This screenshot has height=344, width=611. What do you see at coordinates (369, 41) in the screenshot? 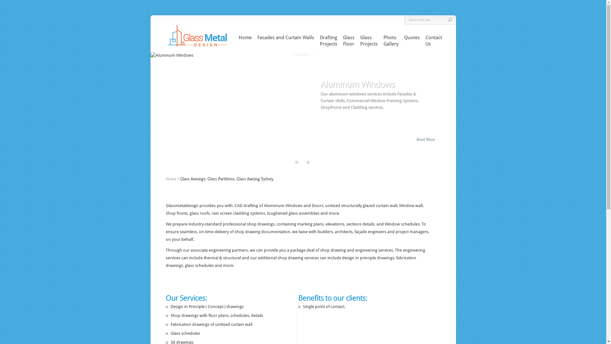
I see `Glass
Projects` at bounding box center [369, 41].